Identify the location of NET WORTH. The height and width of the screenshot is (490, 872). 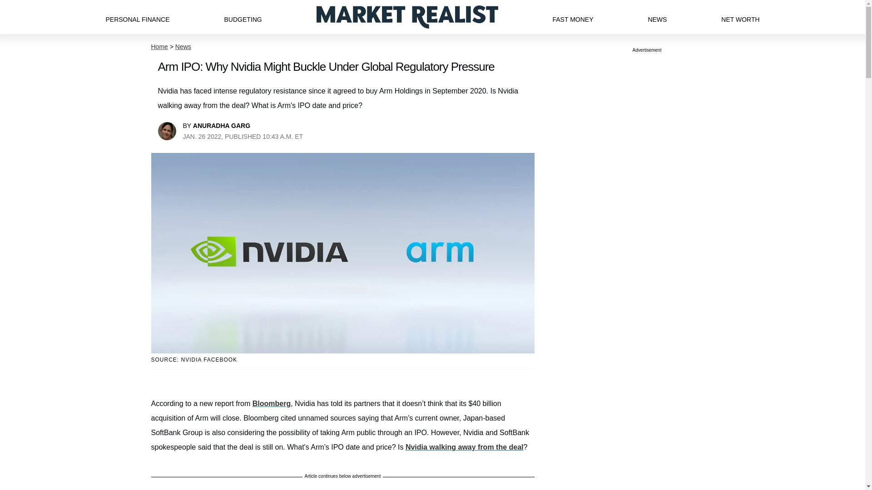
(740, 17).